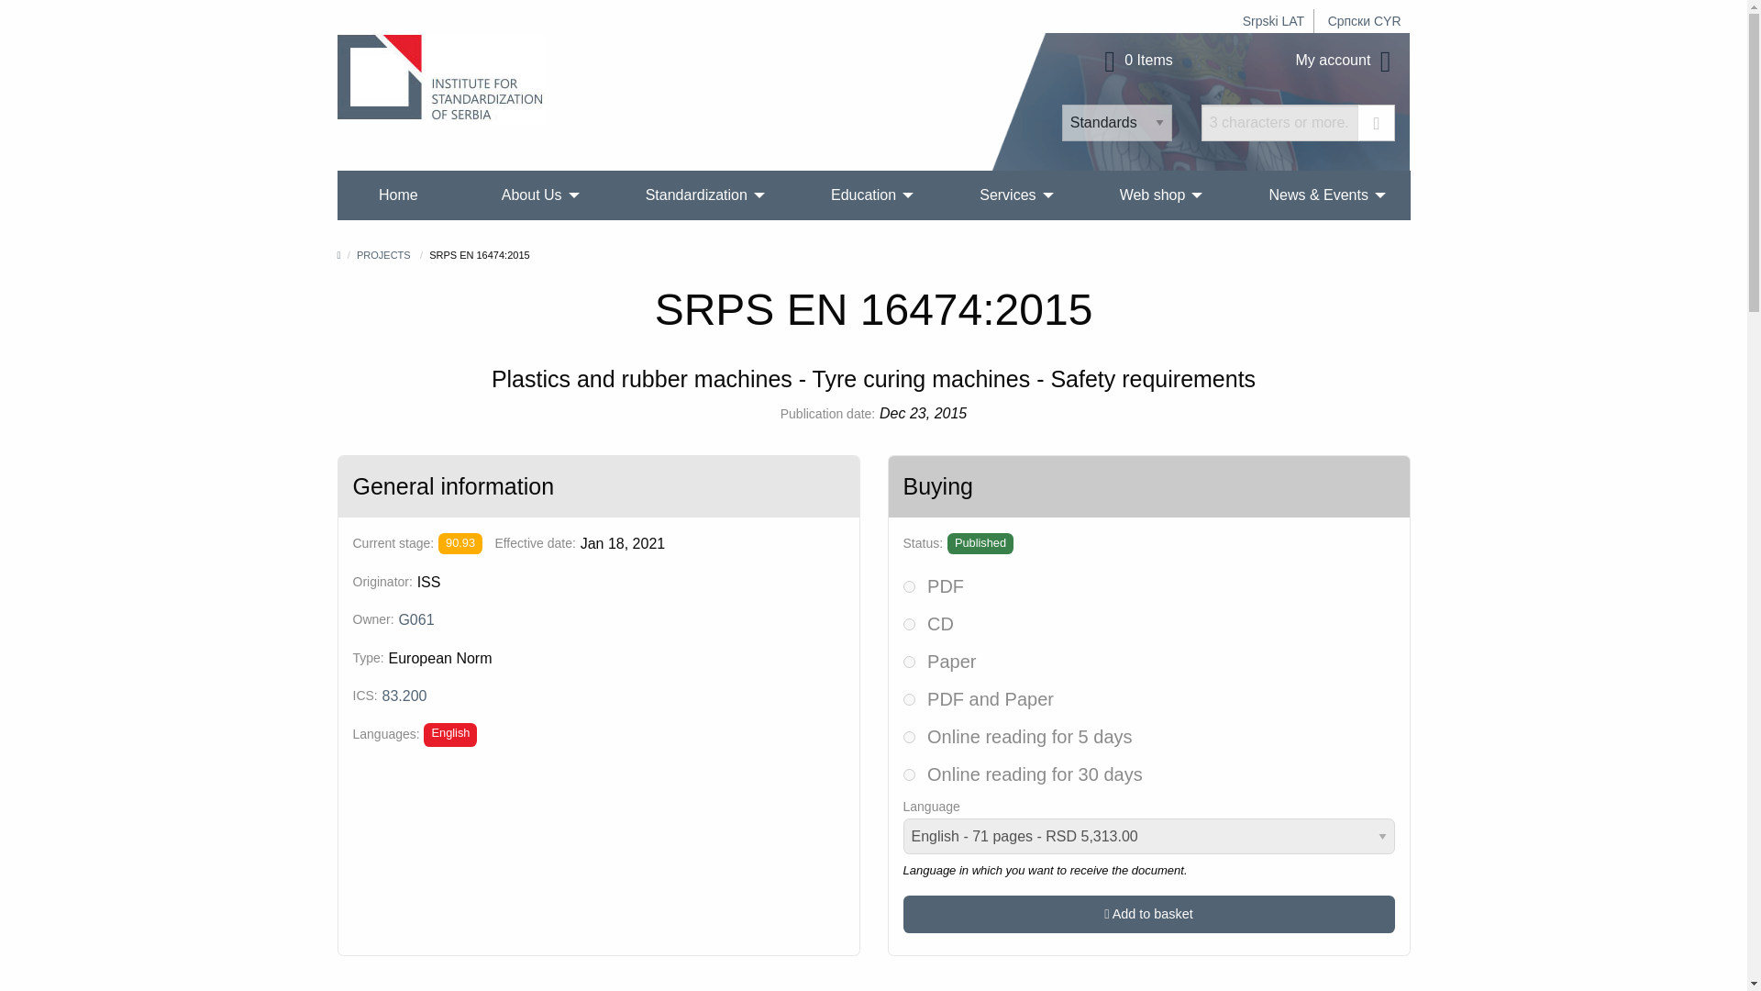  I want to click on 2885, so click(908, 624).